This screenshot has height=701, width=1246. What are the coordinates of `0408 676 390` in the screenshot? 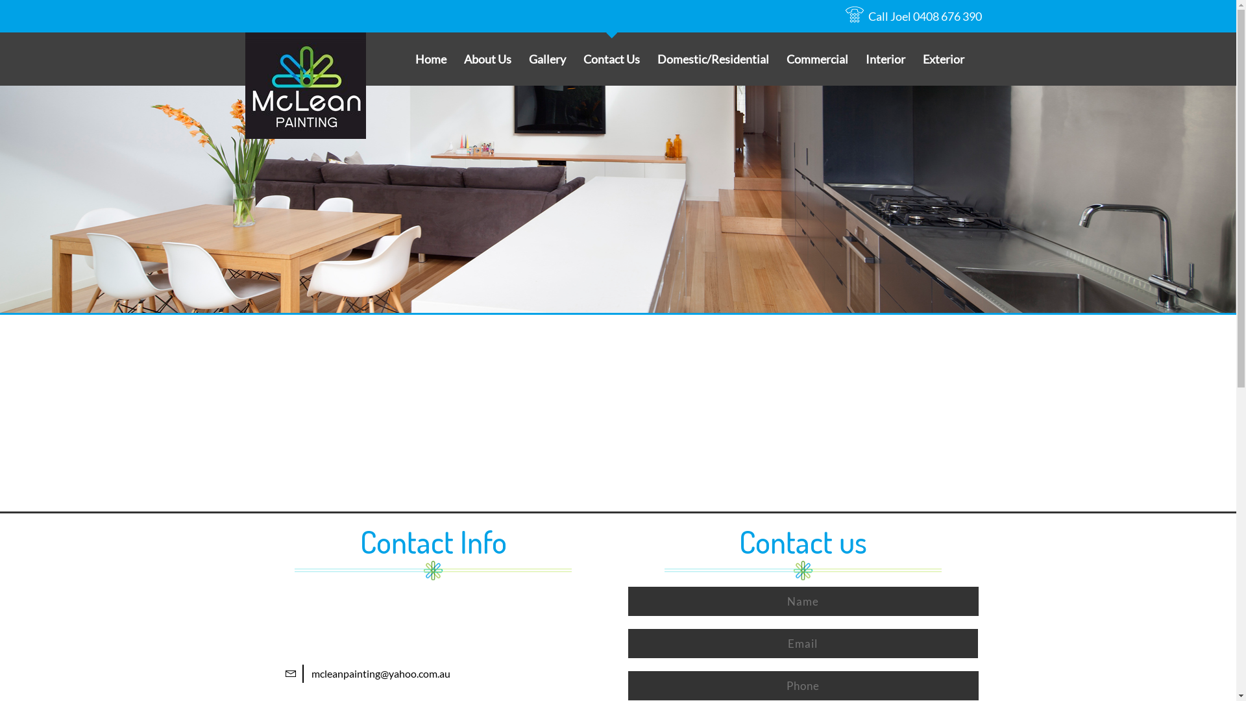 It's located at (947, 16).